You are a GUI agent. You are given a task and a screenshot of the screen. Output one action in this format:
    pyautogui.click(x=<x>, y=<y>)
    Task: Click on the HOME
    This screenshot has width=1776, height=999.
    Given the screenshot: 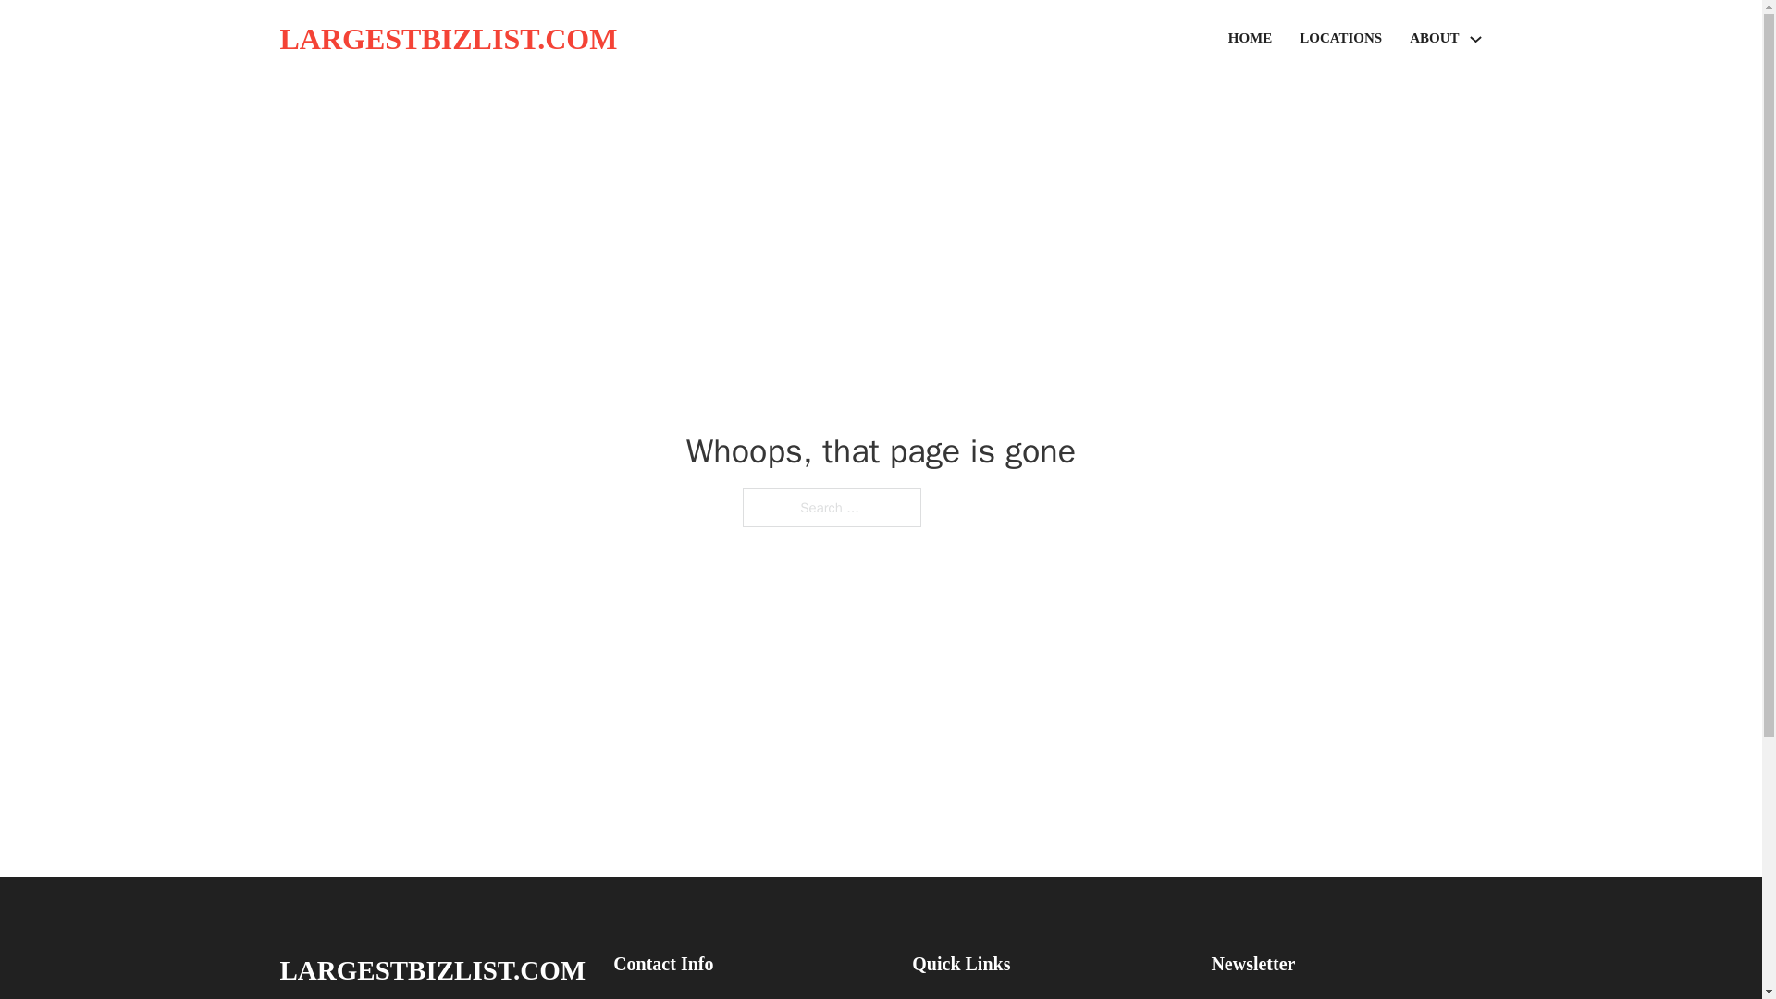 What is the action you would take?
    pyautogui.click(x=1251, y=39)
    